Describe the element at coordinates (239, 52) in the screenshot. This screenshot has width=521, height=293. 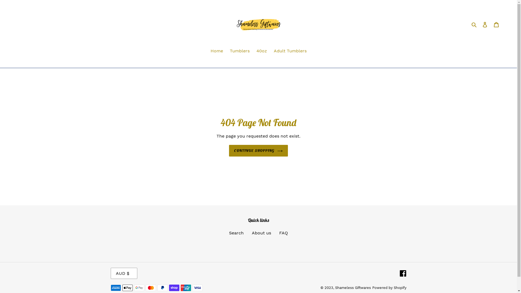
I see `Tumblers` at that location.